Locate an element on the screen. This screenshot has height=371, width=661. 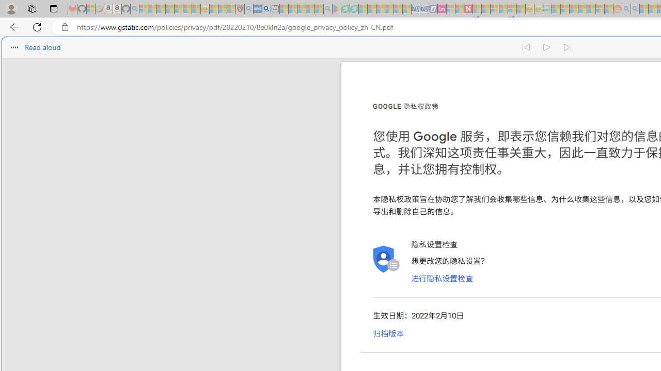
Read next paragraph is located at coordinates (568, 47).